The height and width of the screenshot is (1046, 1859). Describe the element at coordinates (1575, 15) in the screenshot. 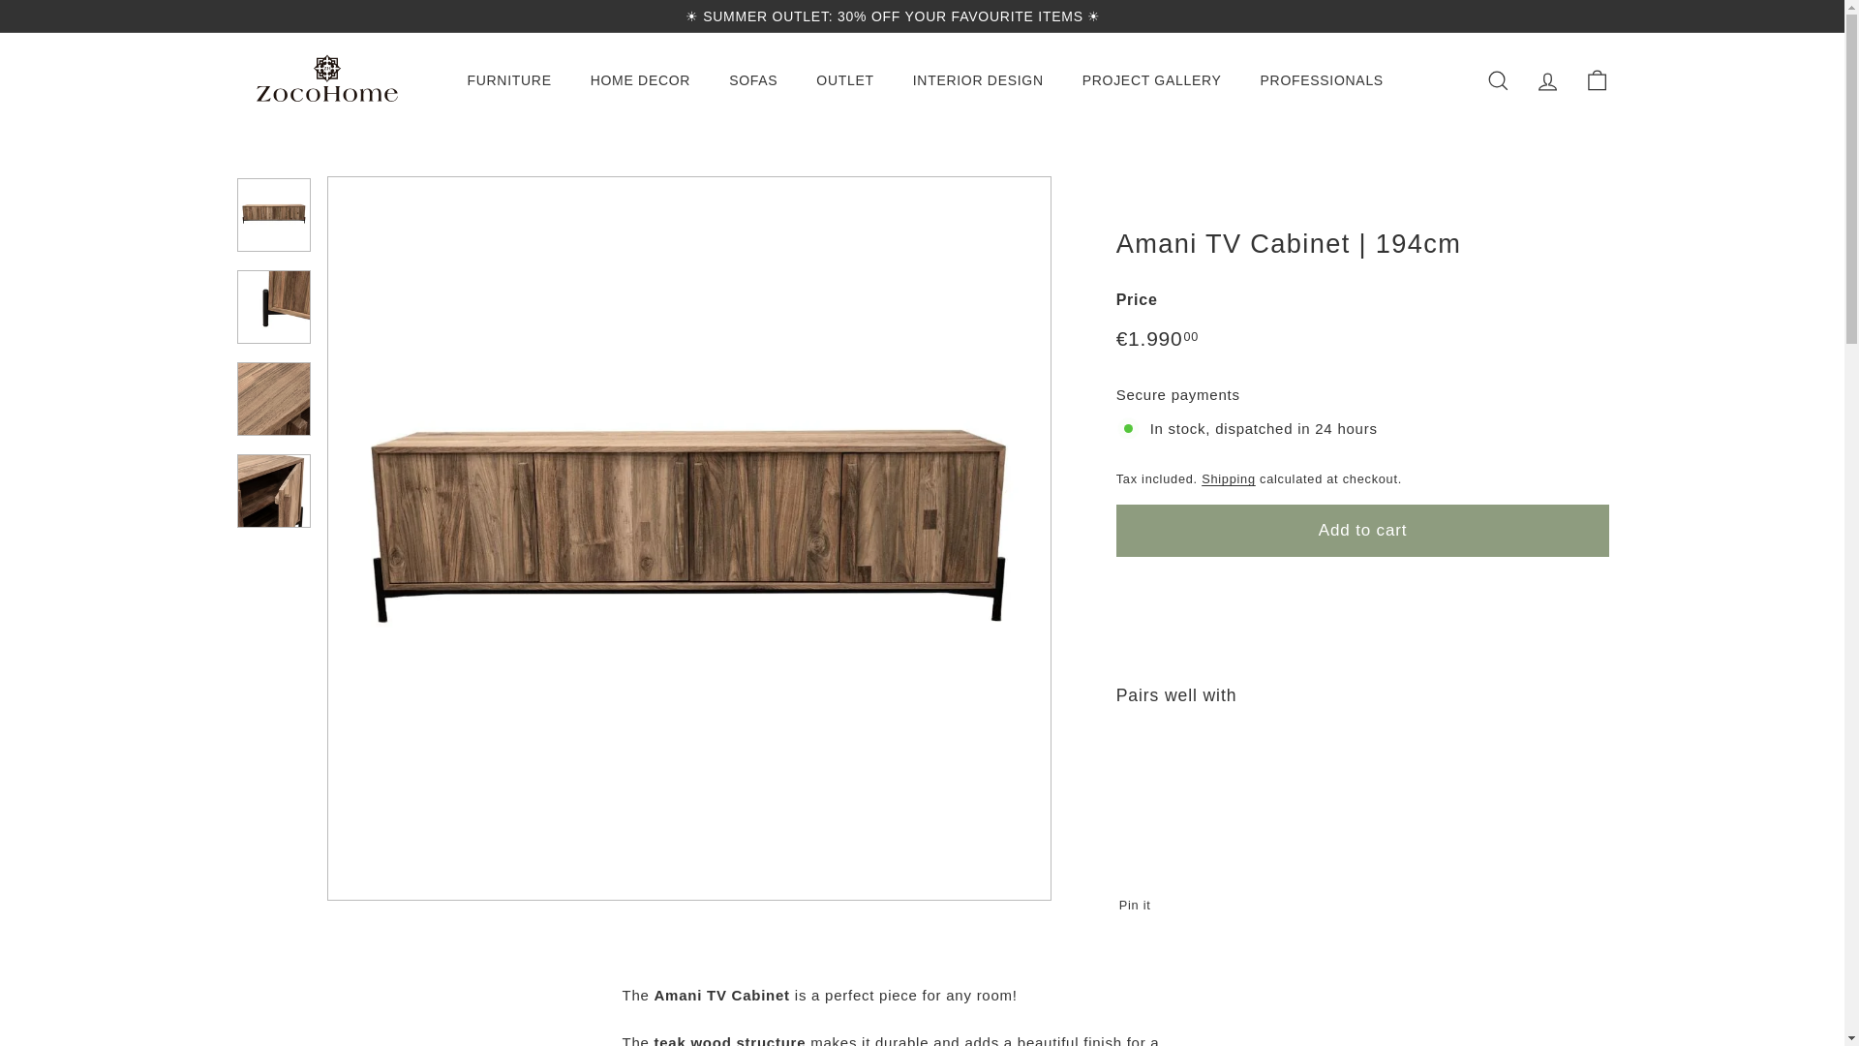

I see `Facebook` at that location.